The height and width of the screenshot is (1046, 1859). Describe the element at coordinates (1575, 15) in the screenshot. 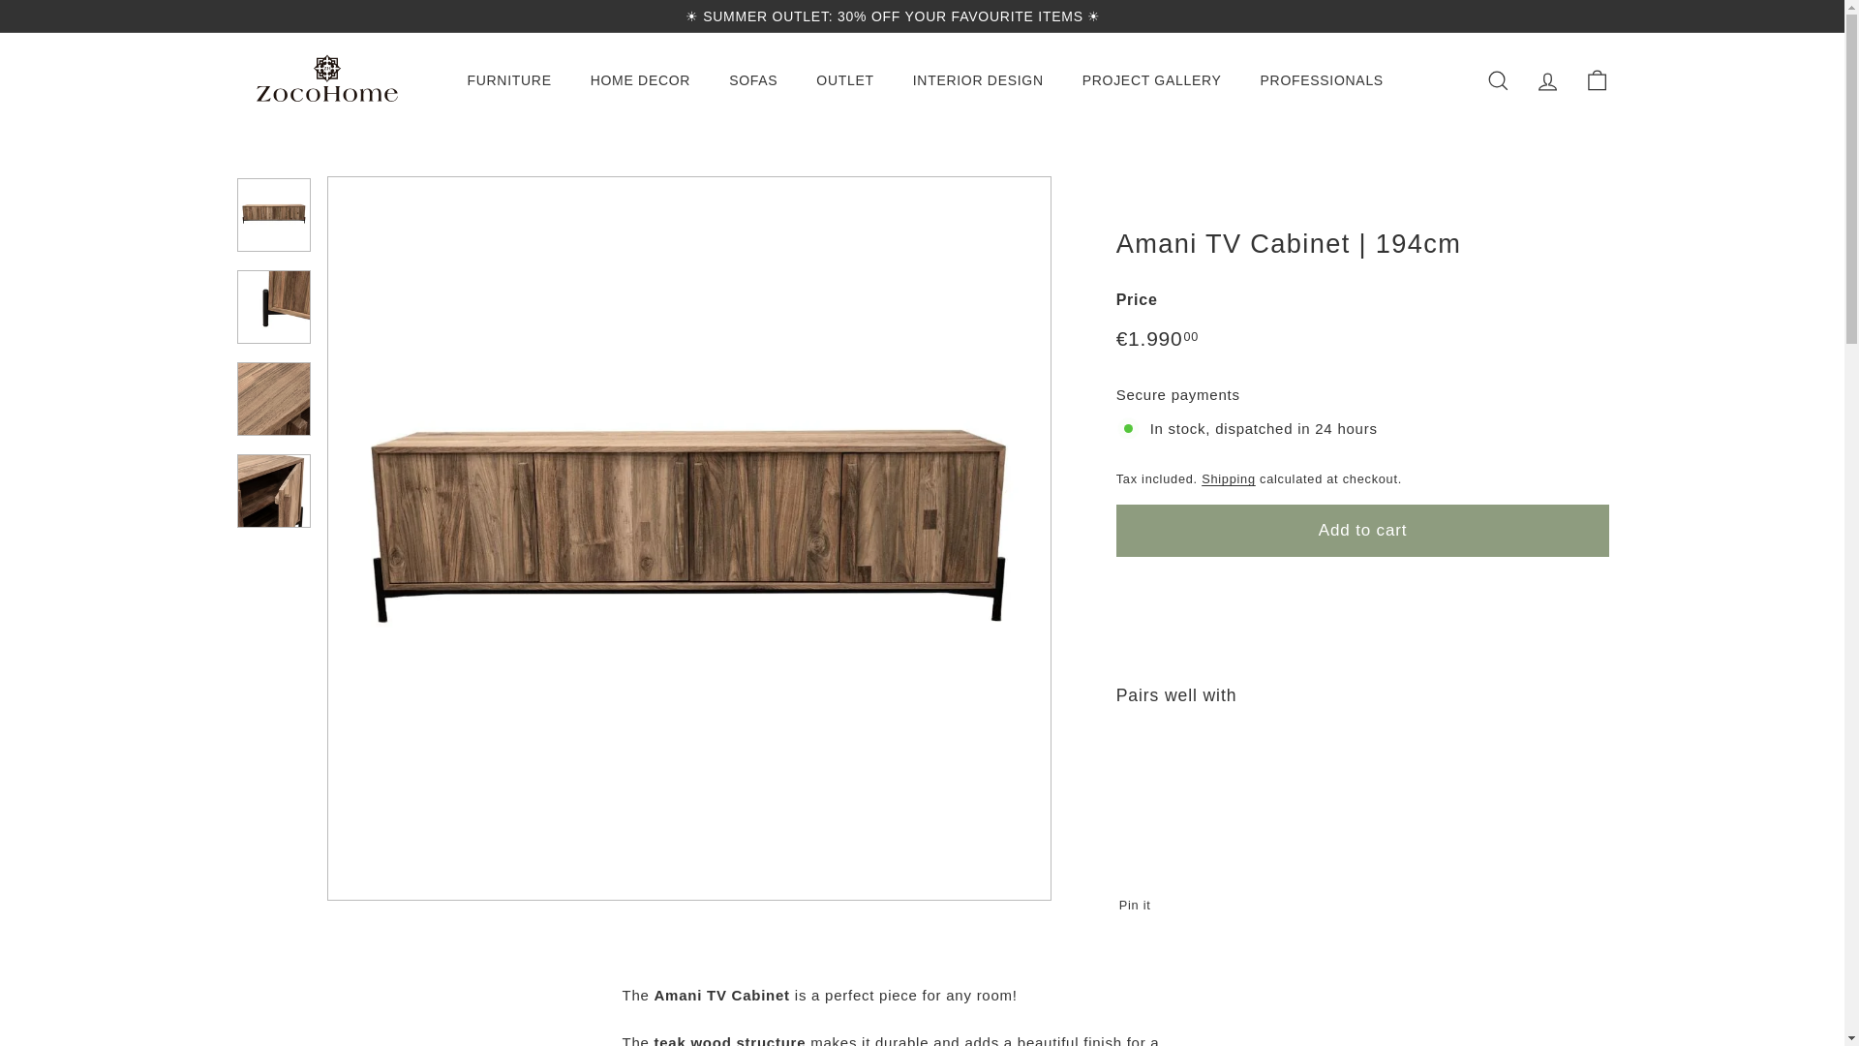

I see `Facebook` at that location.